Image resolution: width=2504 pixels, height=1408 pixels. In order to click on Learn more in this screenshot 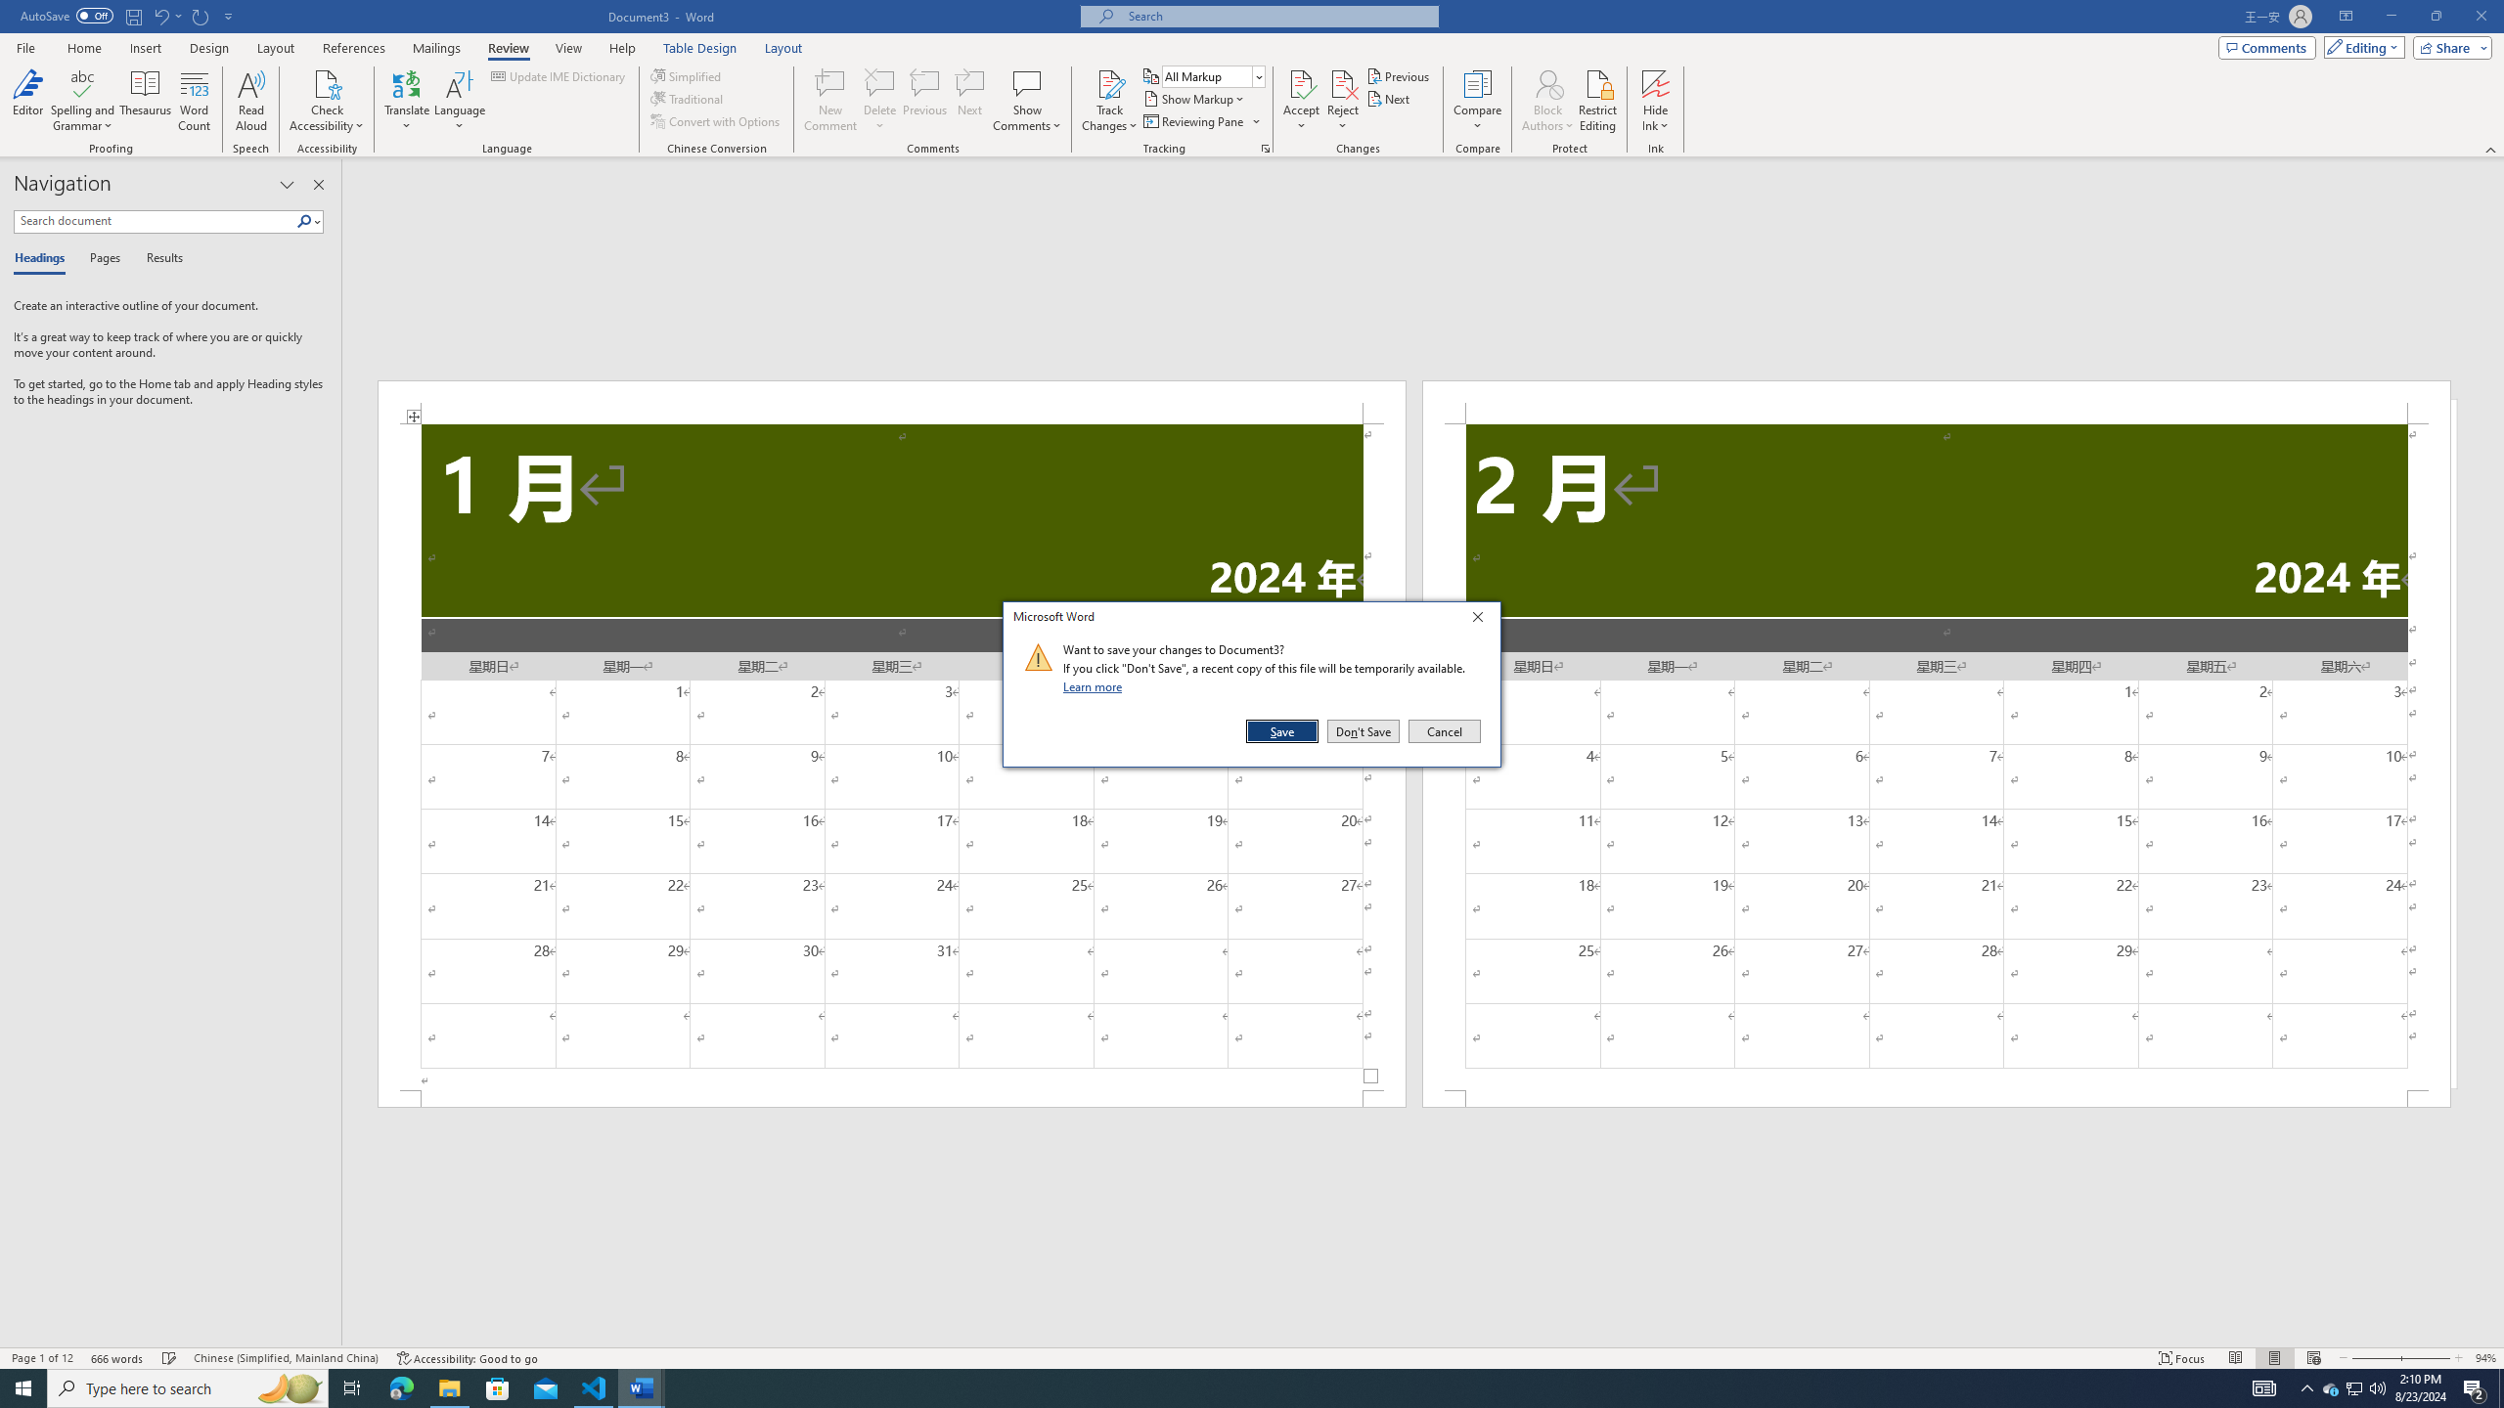, I will do `click(1095, 686)`.